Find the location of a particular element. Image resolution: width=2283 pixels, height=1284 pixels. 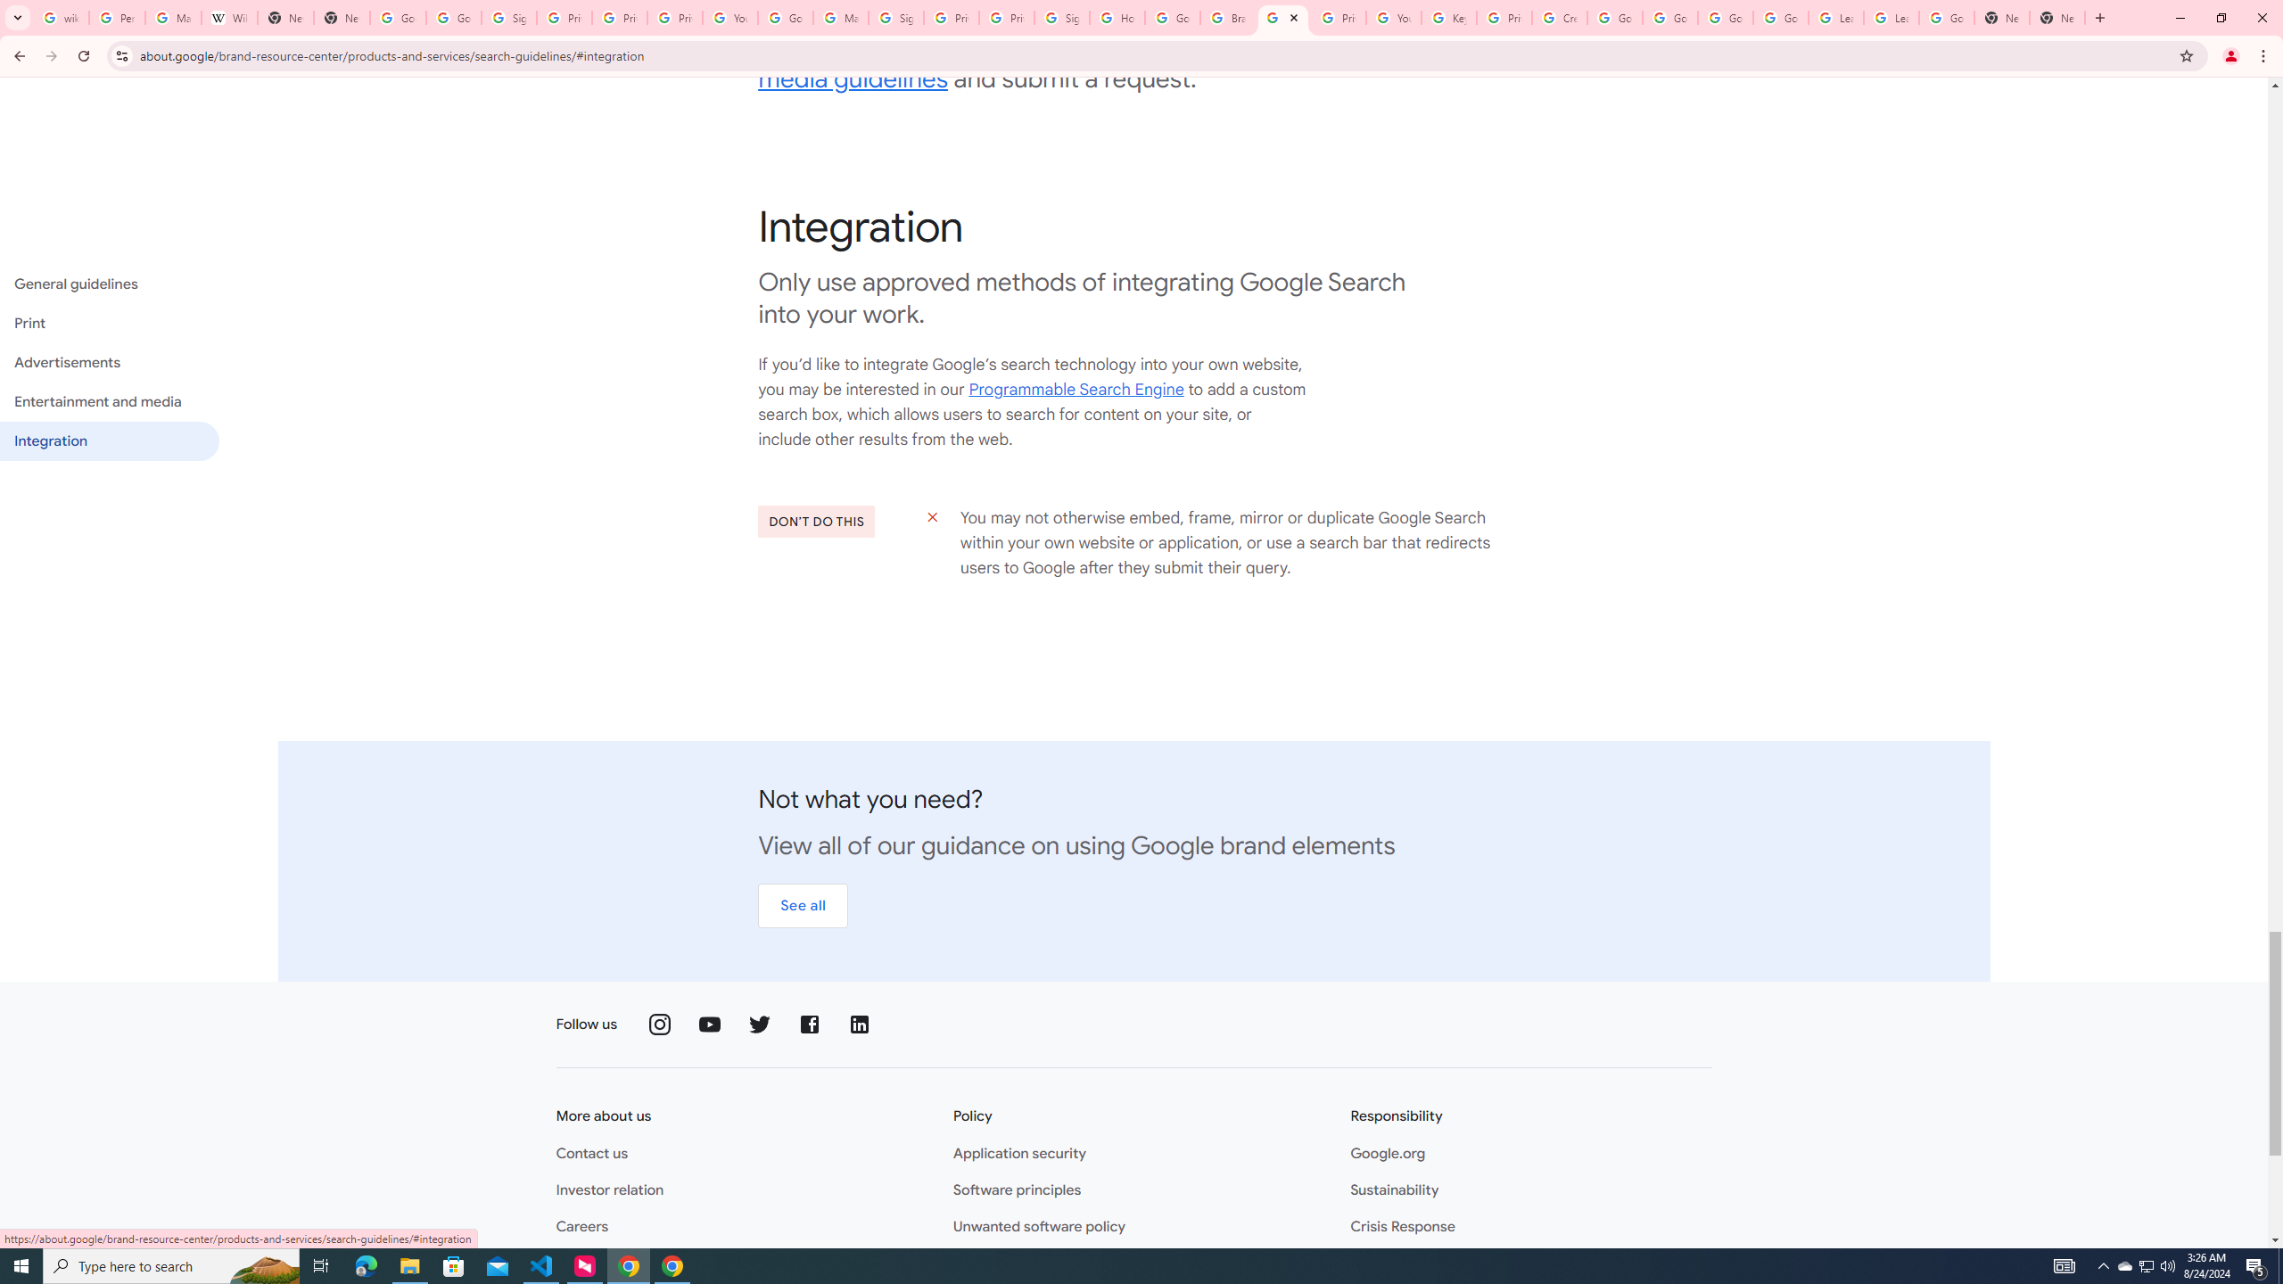

New Tab is located at coordinates (2058, 18).